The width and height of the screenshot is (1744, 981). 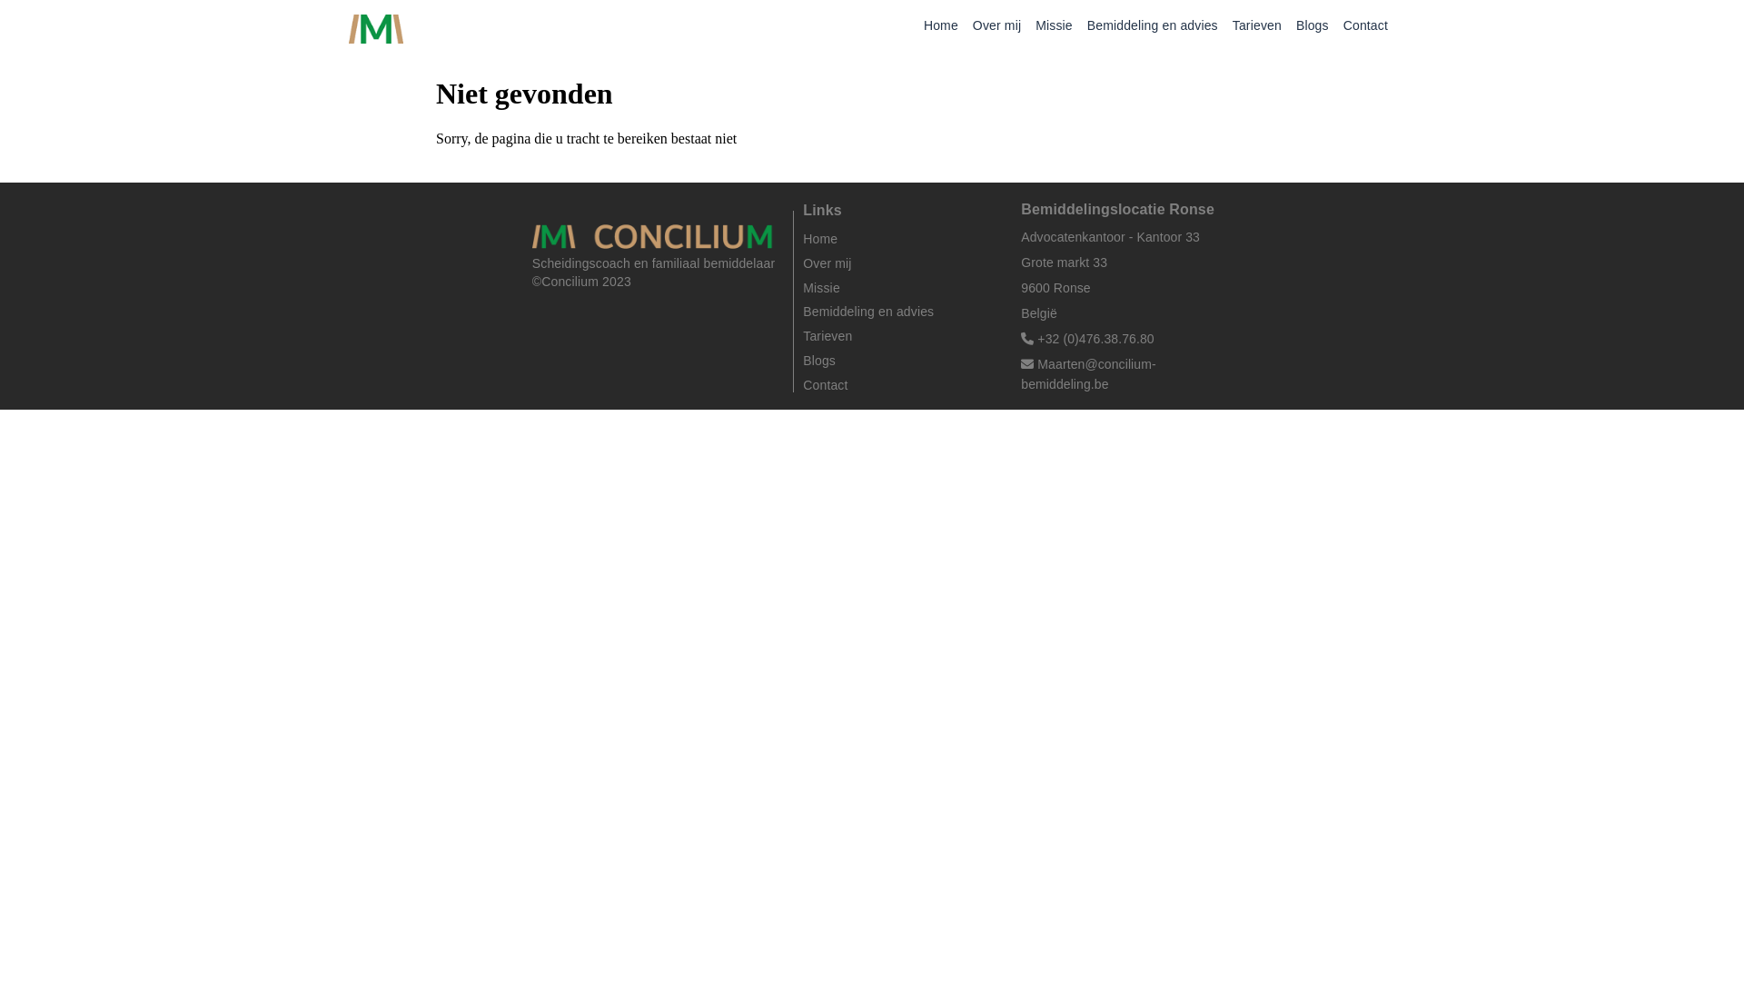 What do you see at coordinates (903, 239) in the screenshot?
I see `Home` at bounding box center [903, 239].